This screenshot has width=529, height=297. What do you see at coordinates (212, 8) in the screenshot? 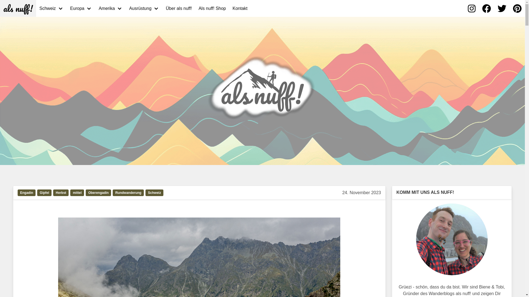
I see `Als nuff! Shop` at bounding box center [212, 8].